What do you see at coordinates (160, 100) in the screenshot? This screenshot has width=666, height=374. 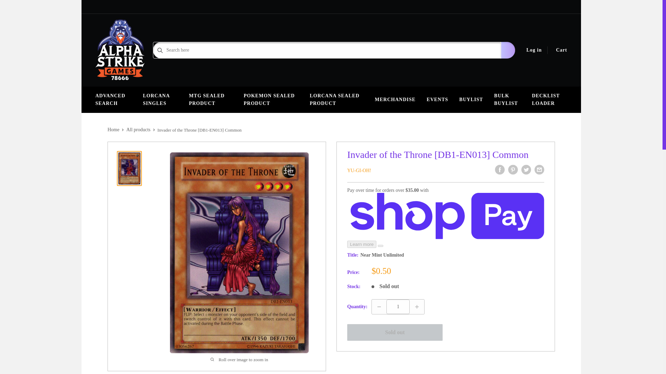 I see `LORCANA SINGLES` at bounding box center [160, 100].